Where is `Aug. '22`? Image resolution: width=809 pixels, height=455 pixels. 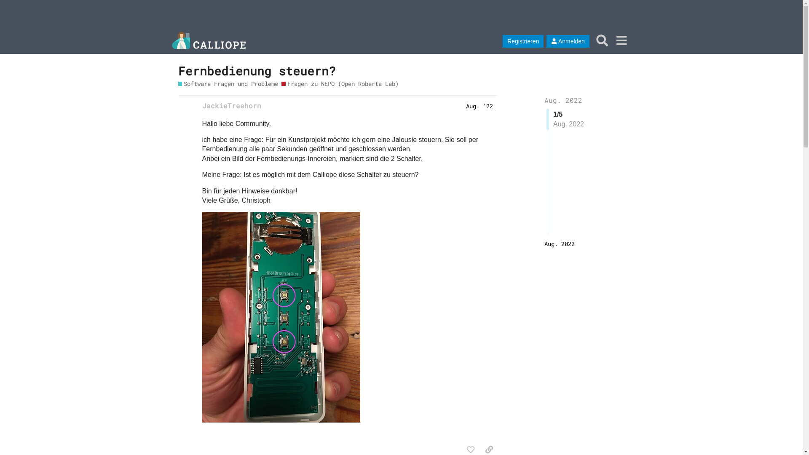
Aug. '22 is located at coordinates (480, 105).